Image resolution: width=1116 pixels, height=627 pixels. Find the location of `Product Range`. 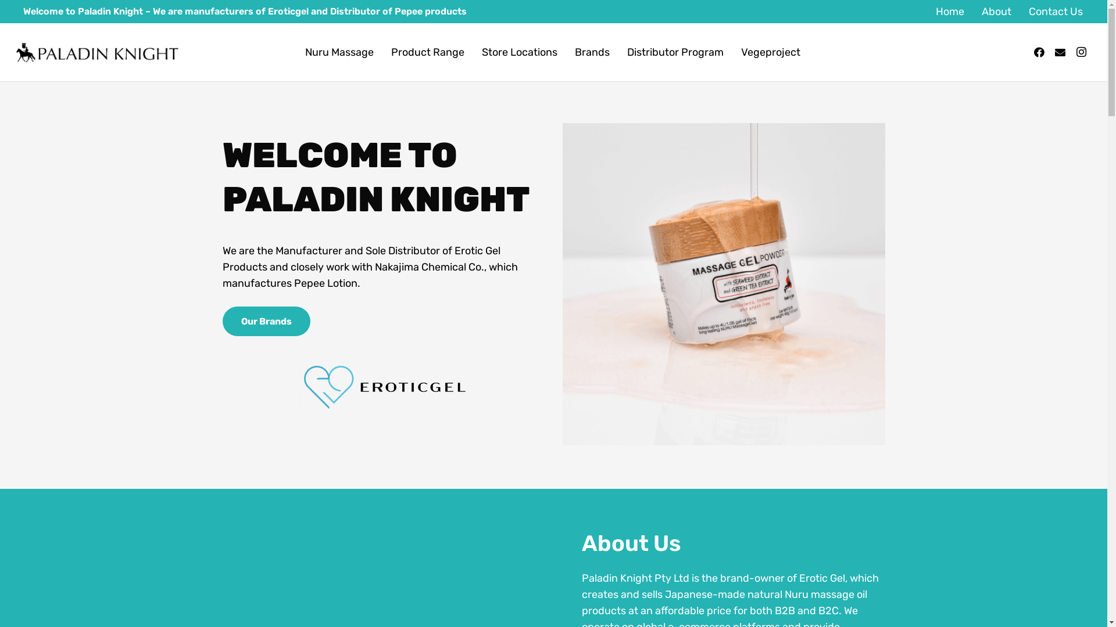

Product Range is located at coordinates (428, 52).